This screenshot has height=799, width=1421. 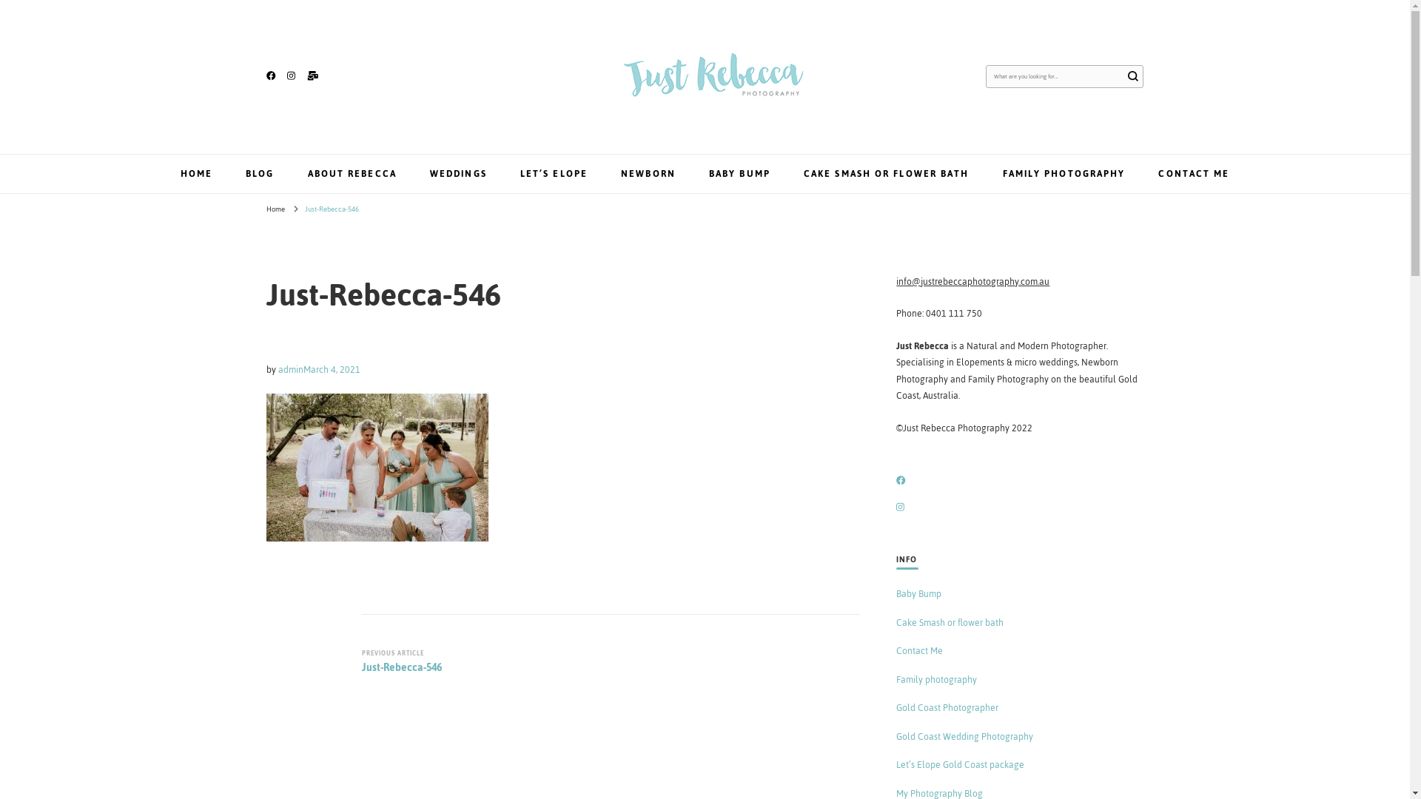 What do you see at coordinates (332, 209) in the screenshot?
I see `Just-Rebecca-546` at bounding box center [332, 209].